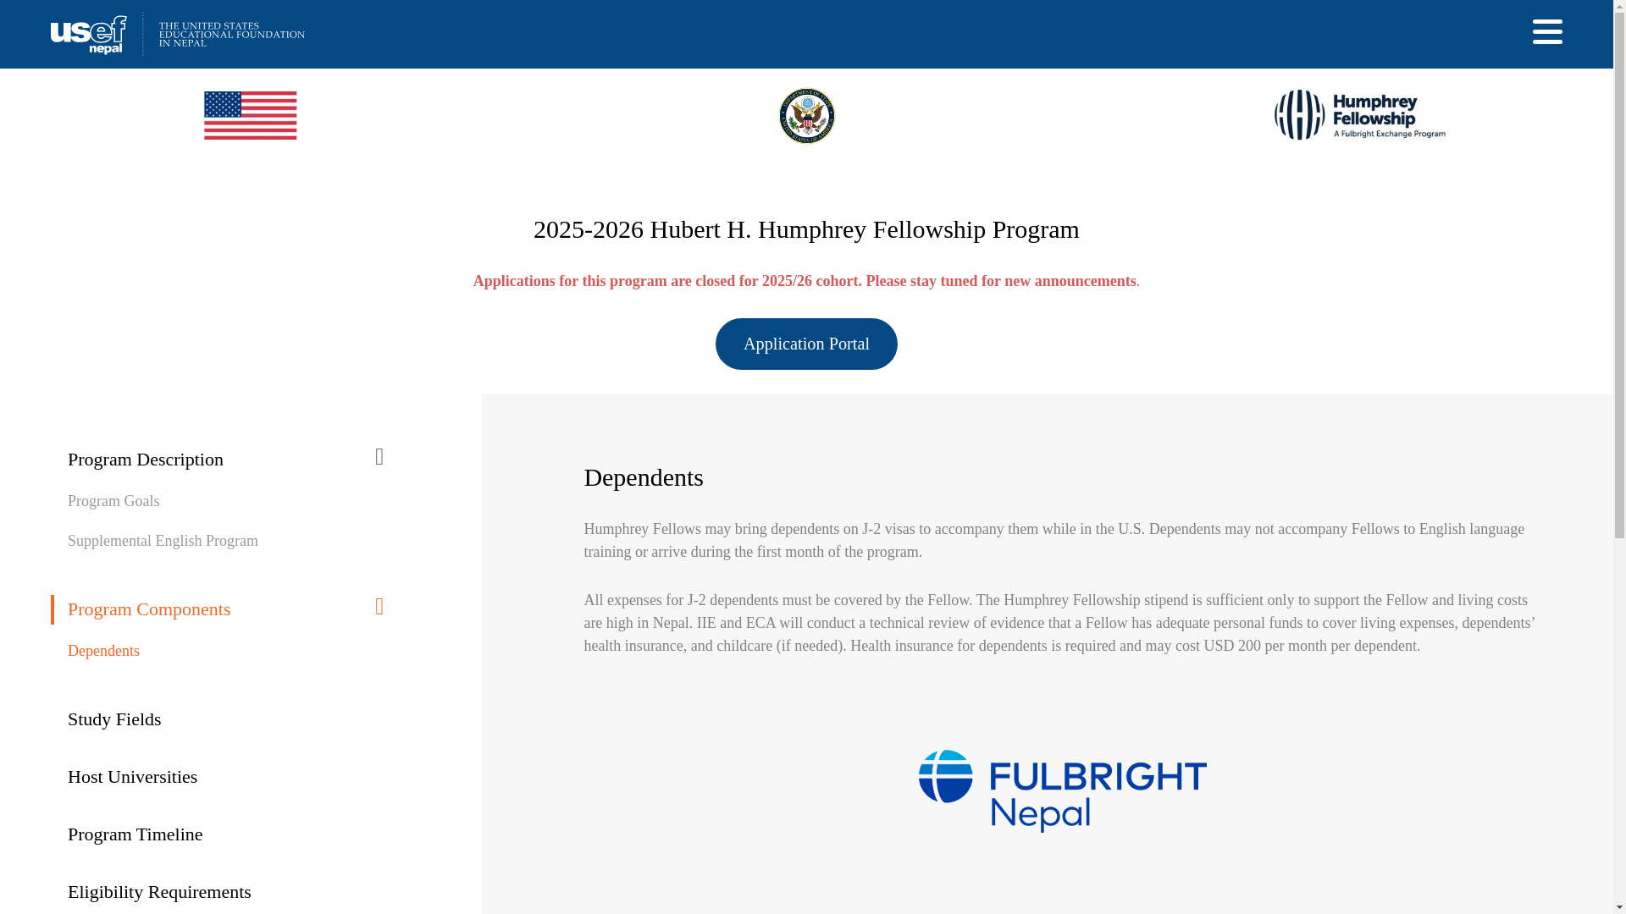  I want to click on Program Components, so click(217, 618).